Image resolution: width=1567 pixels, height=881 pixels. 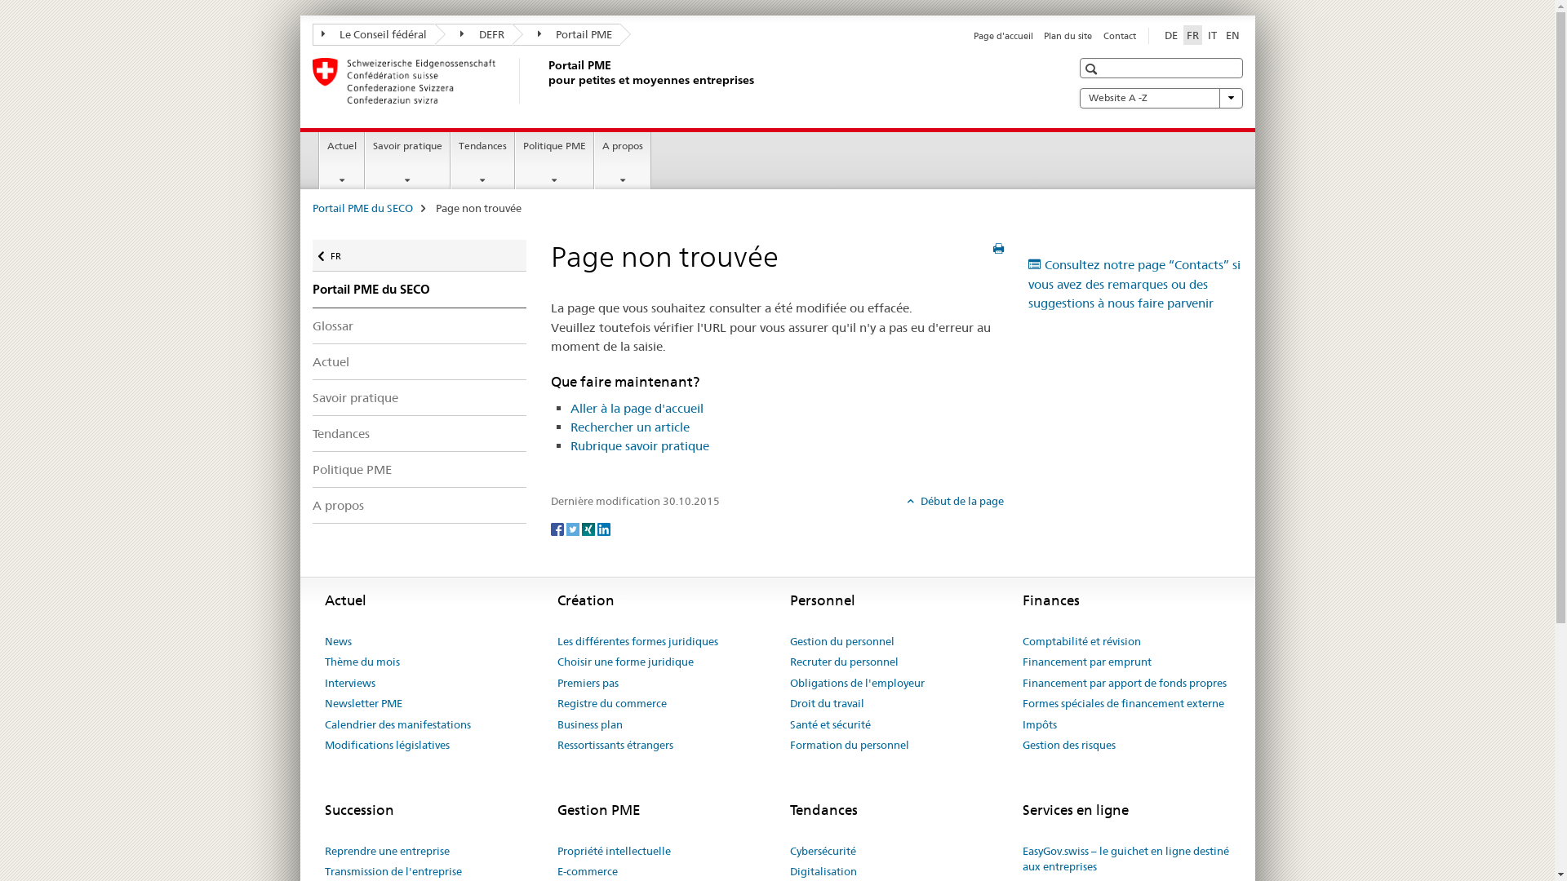 I want to click on Premiers pas, so click(x=588, y=684).